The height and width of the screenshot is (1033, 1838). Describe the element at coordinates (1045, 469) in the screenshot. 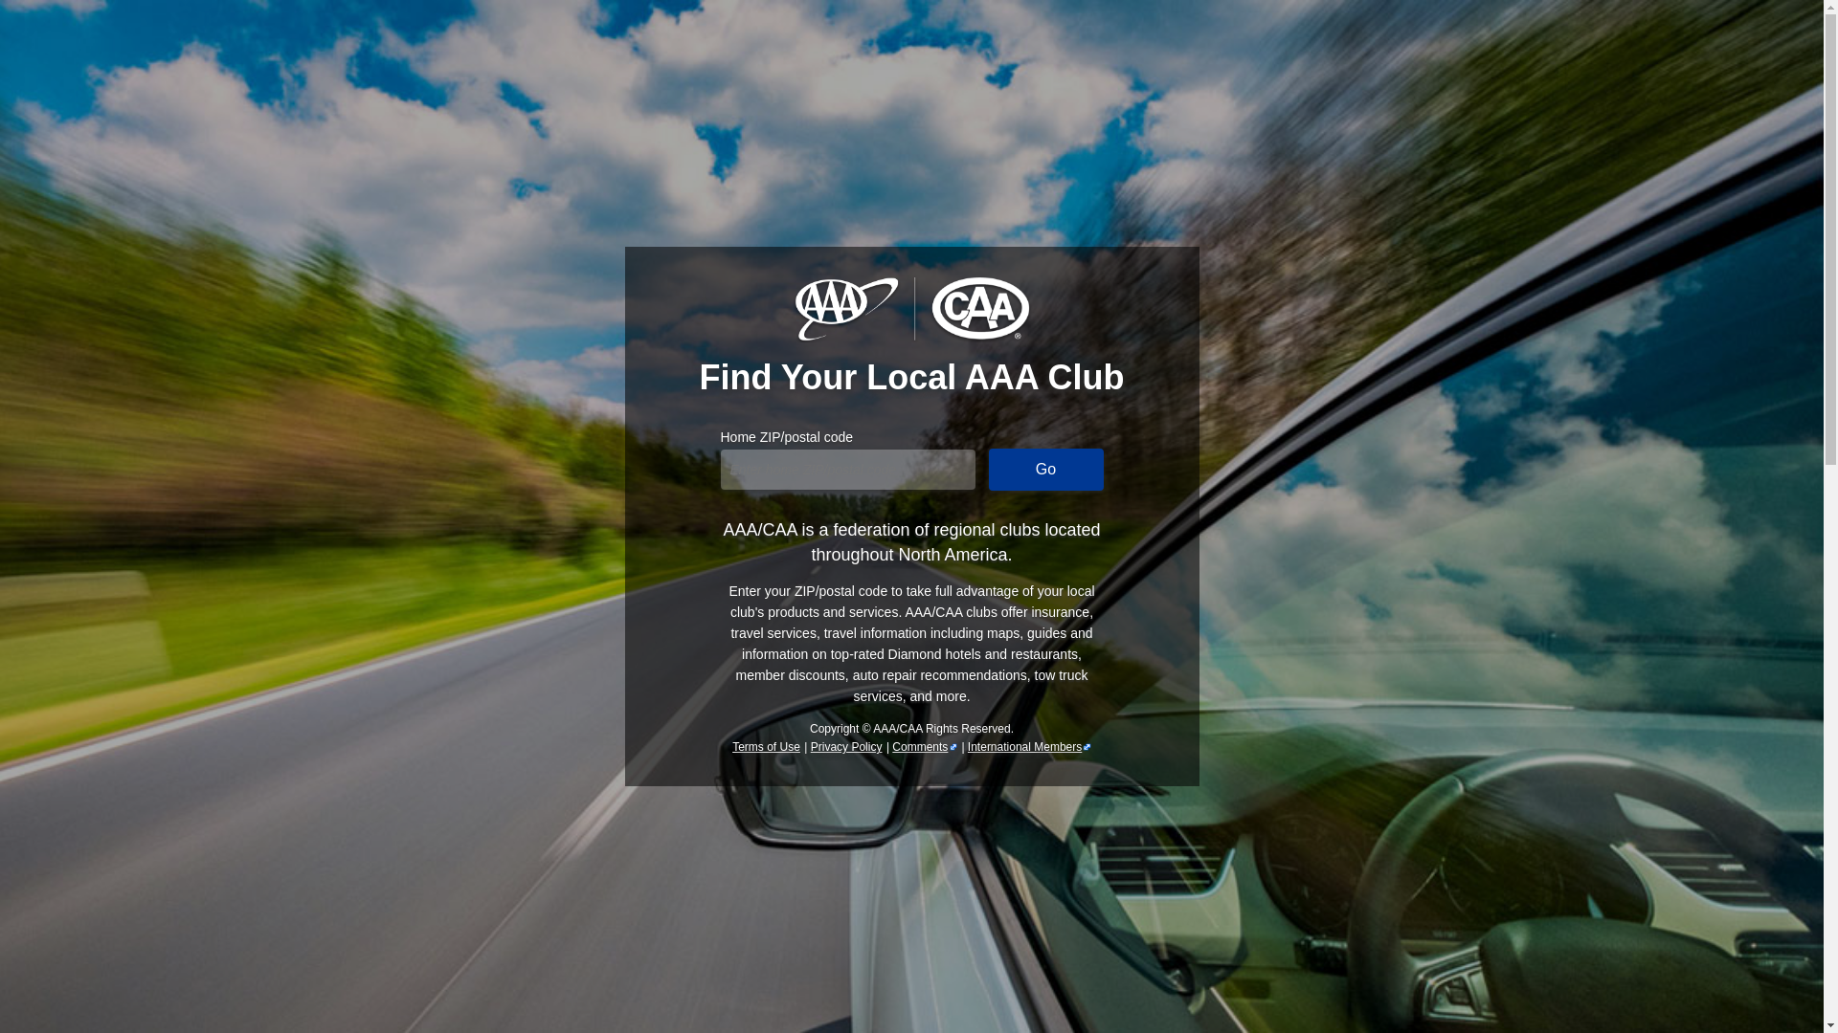

I see `Go` at that location.